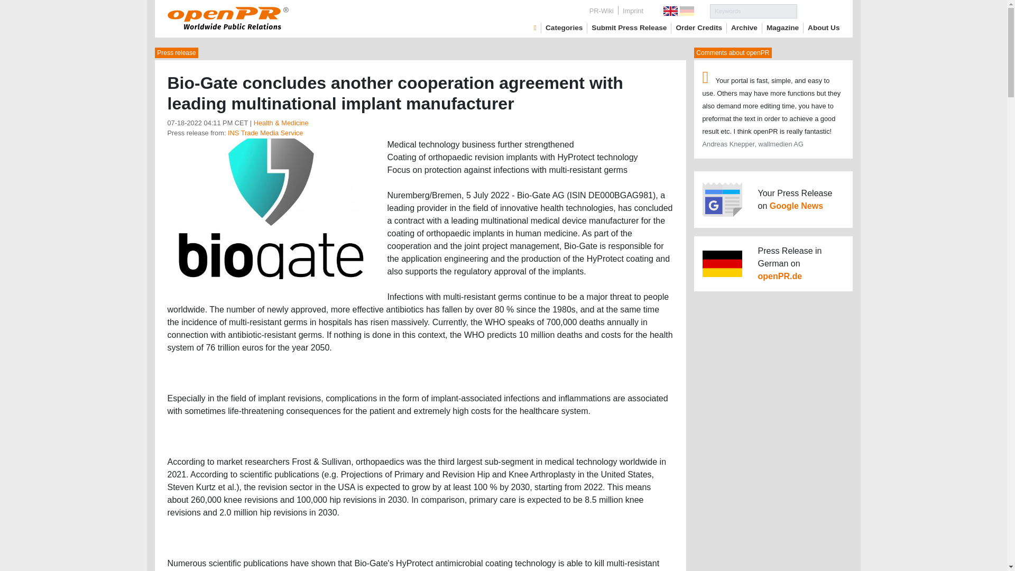  I want to click on PR-Wiki, so click(602, 11).